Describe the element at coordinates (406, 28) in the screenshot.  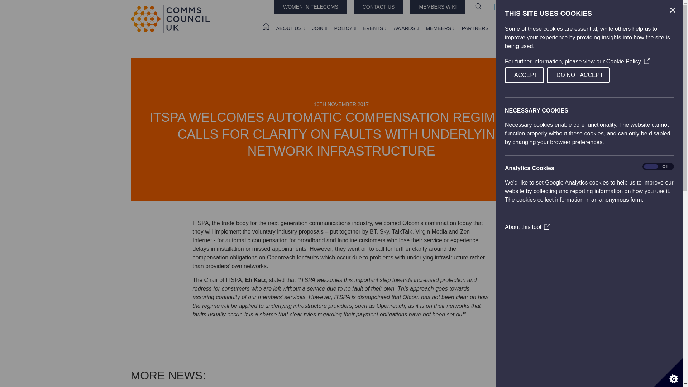
I see `AWARDS` at that location.